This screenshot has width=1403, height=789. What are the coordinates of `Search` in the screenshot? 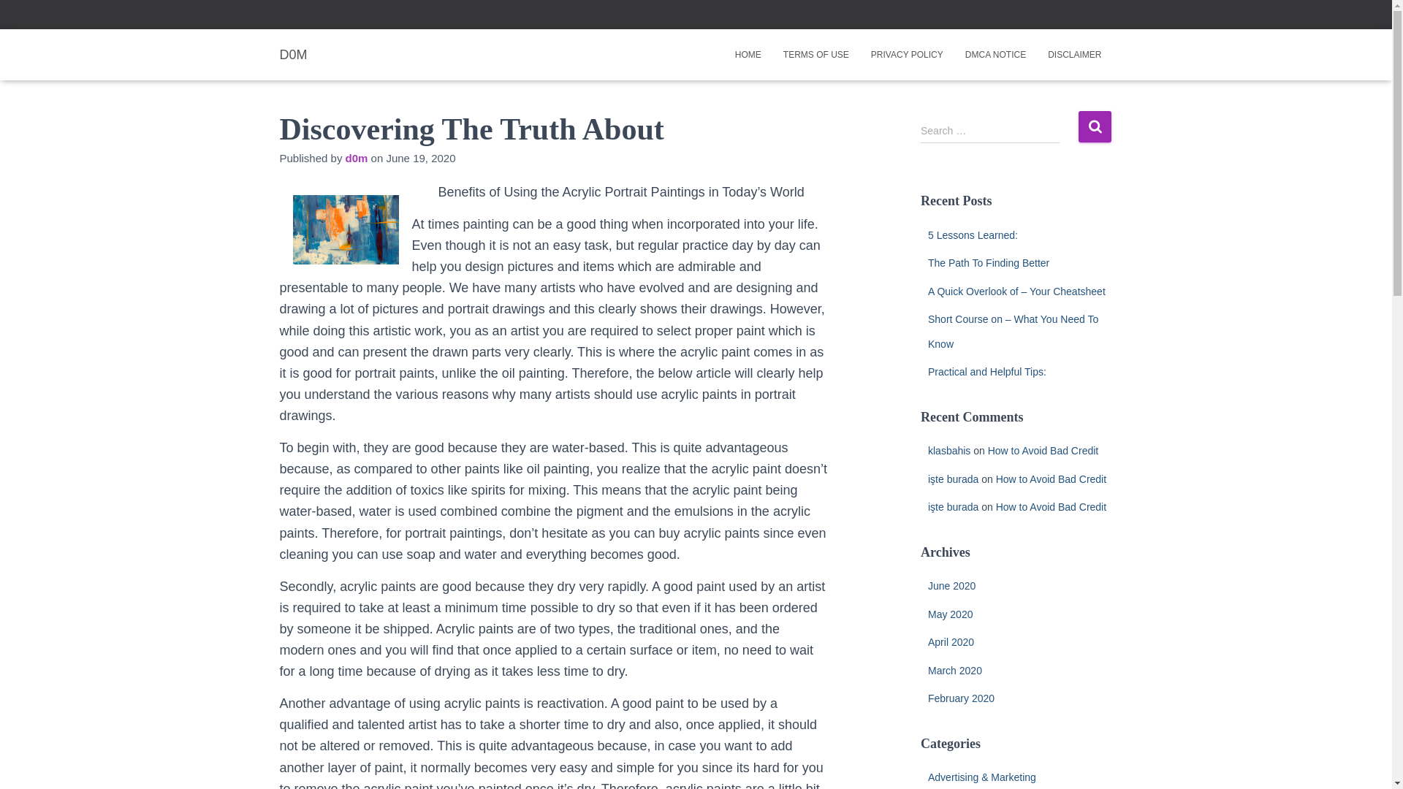 It's located at (1095, 127).